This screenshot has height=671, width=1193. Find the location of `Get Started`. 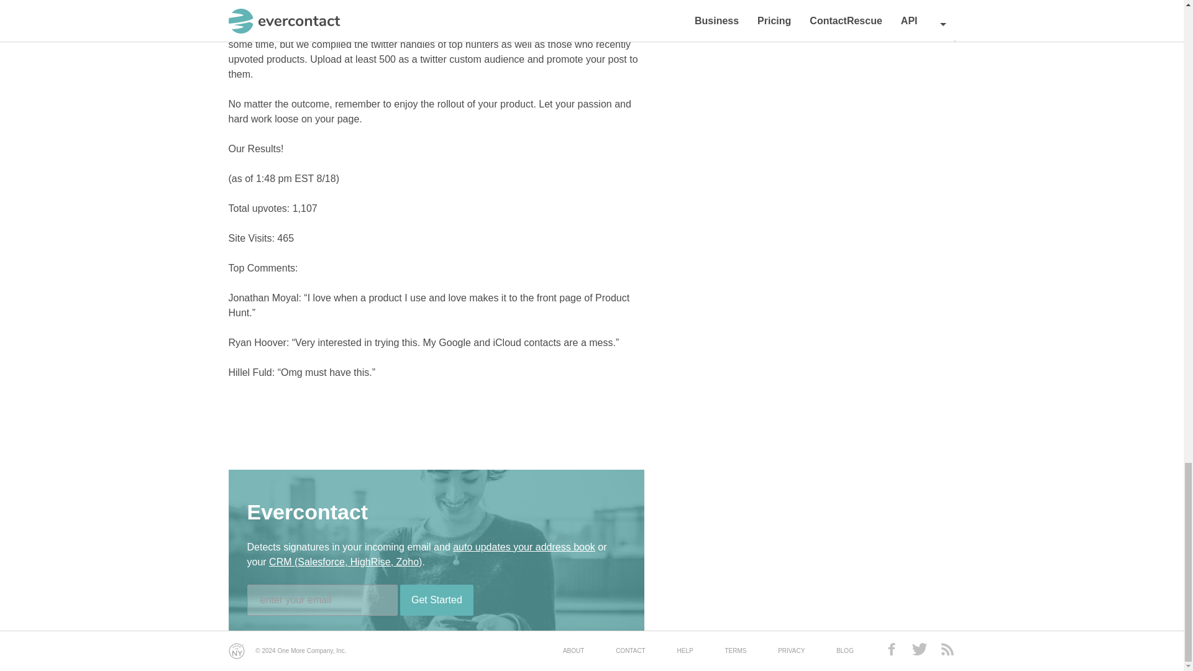

Get Started is located at coordinates (436, 600).